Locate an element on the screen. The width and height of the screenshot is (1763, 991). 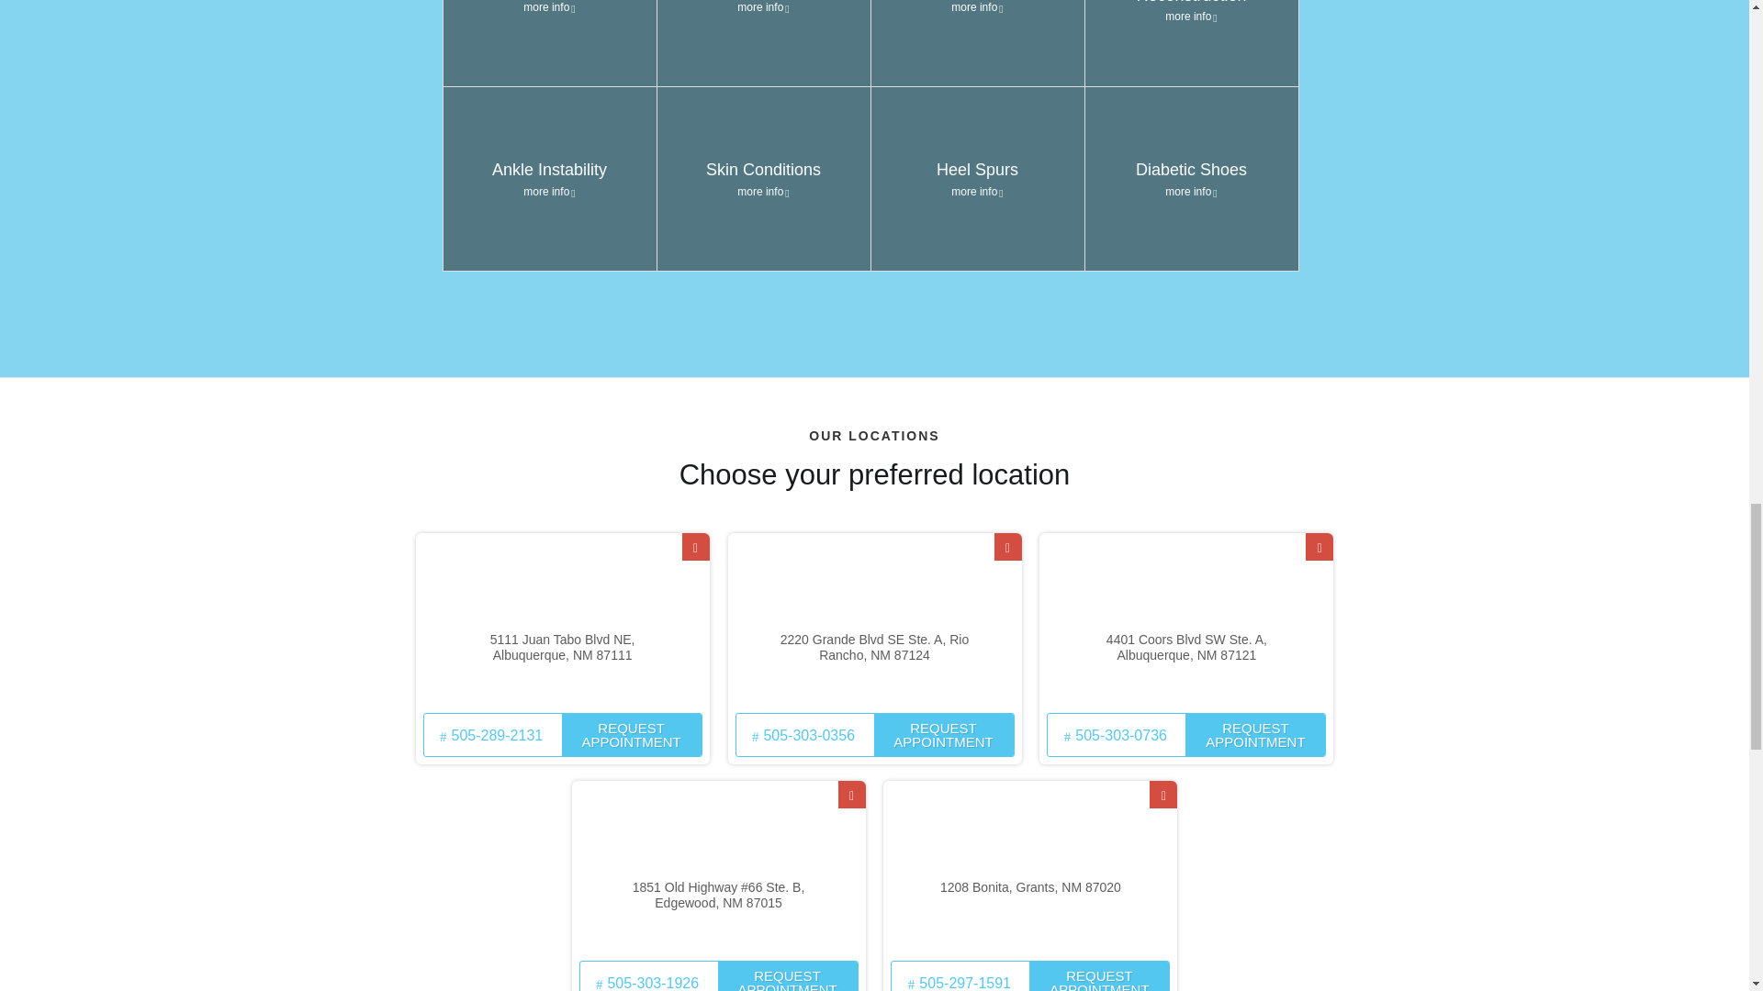
Map of Grants is located at coordinates (1030, 868).